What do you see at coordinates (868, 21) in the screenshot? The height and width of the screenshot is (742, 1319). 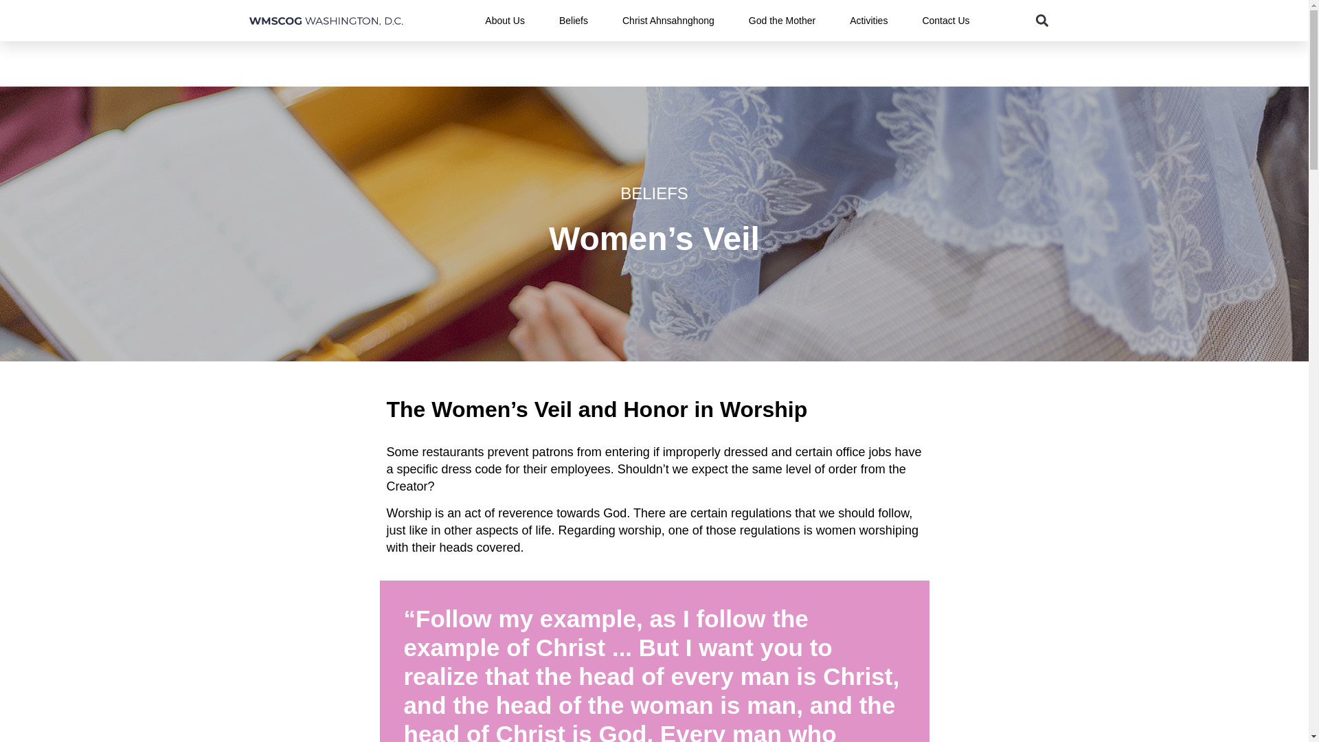 I see `Activities` at bounding box center [868, 21].